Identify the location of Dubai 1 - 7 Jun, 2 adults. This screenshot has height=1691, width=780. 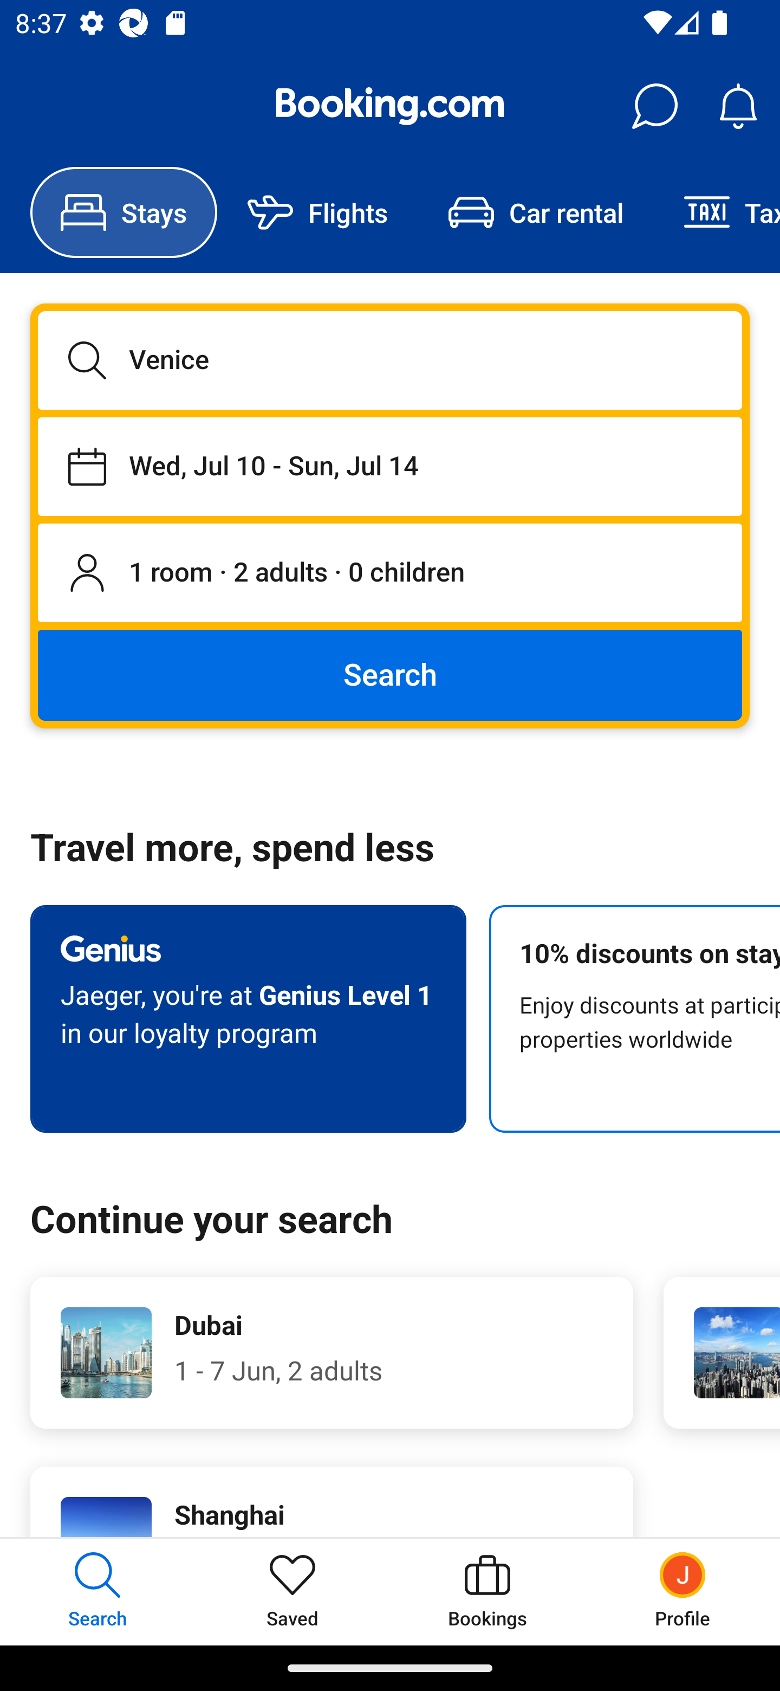
(331, 1353).